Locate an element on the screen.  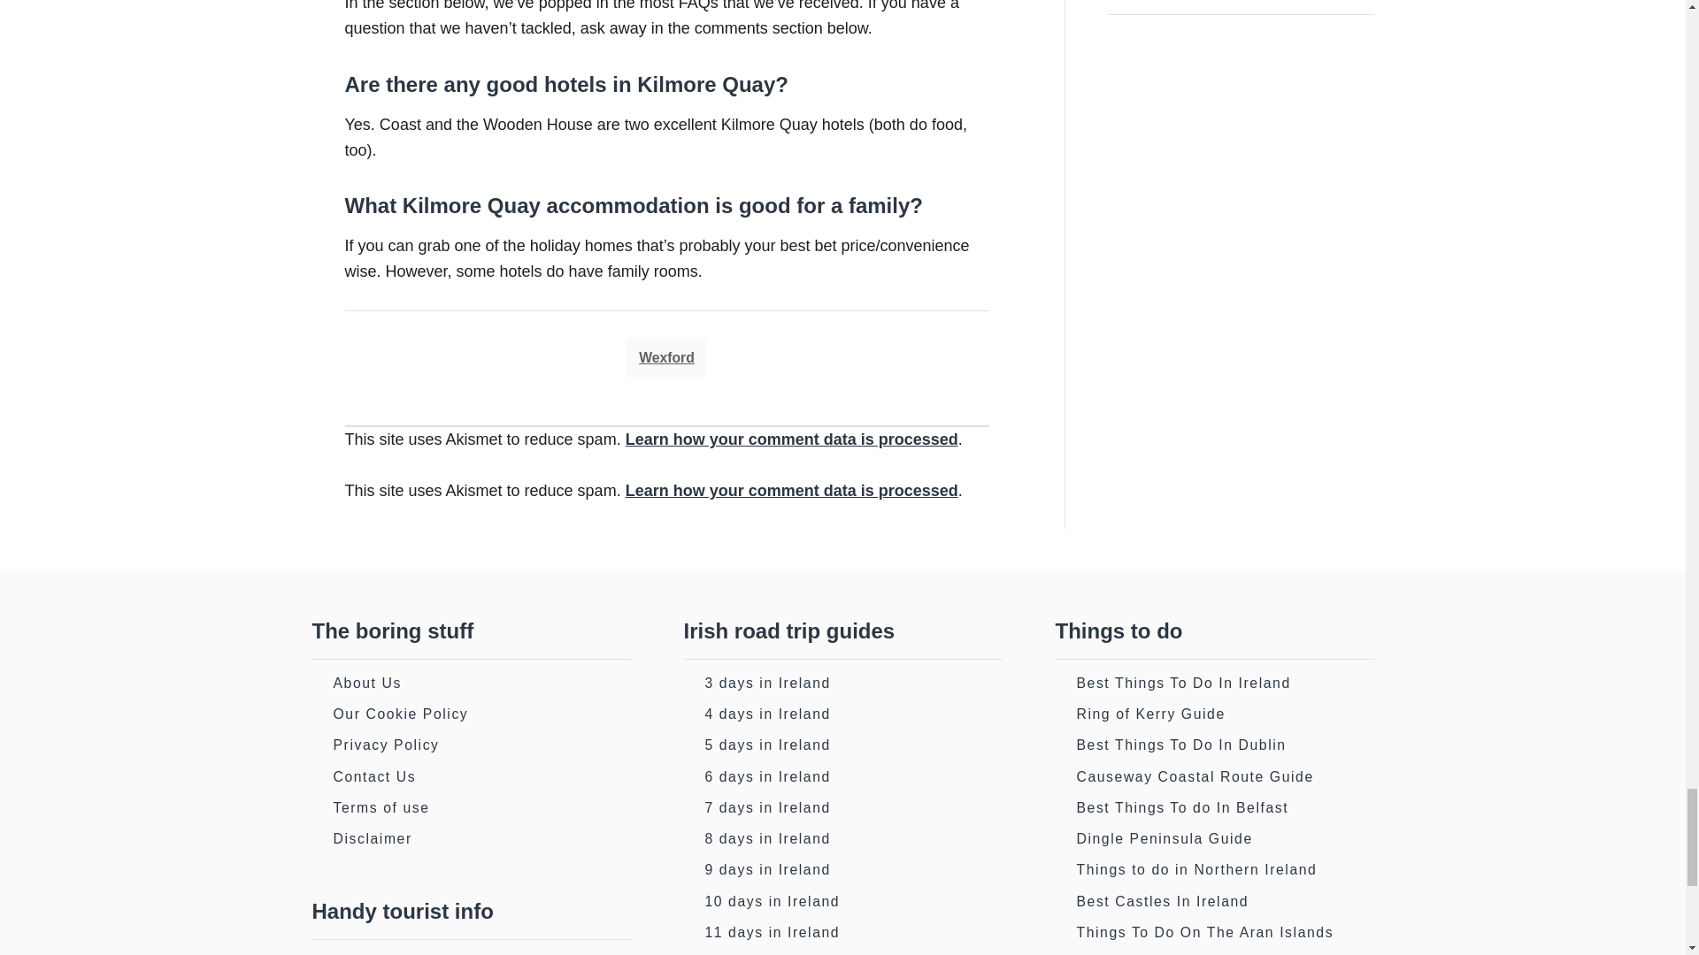
Wexford is located at coordinates (666, 357).